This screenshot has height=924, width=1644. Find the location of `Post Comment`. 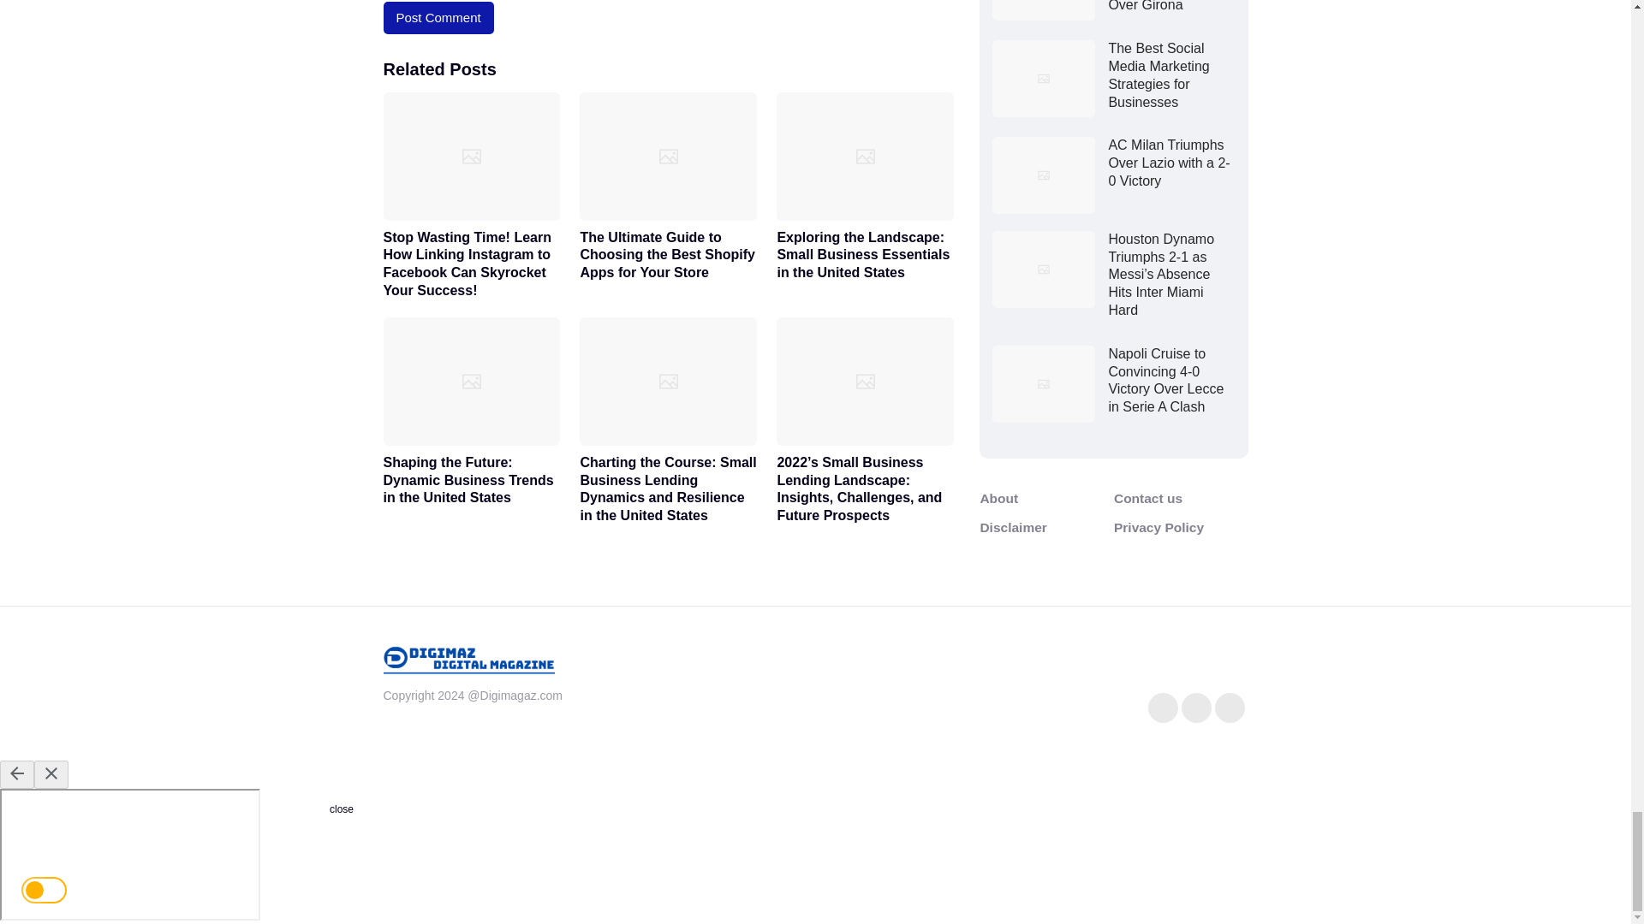

Post Comment is located at coordinates (438, 17).